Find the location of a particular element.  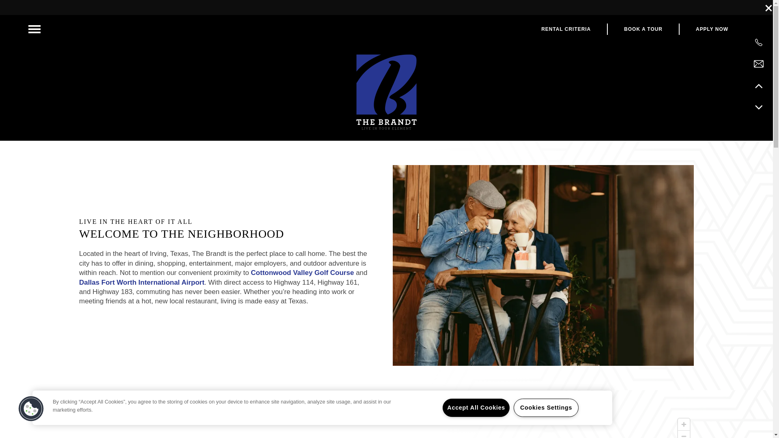

Zoom out is located at coordinates (683, 434).